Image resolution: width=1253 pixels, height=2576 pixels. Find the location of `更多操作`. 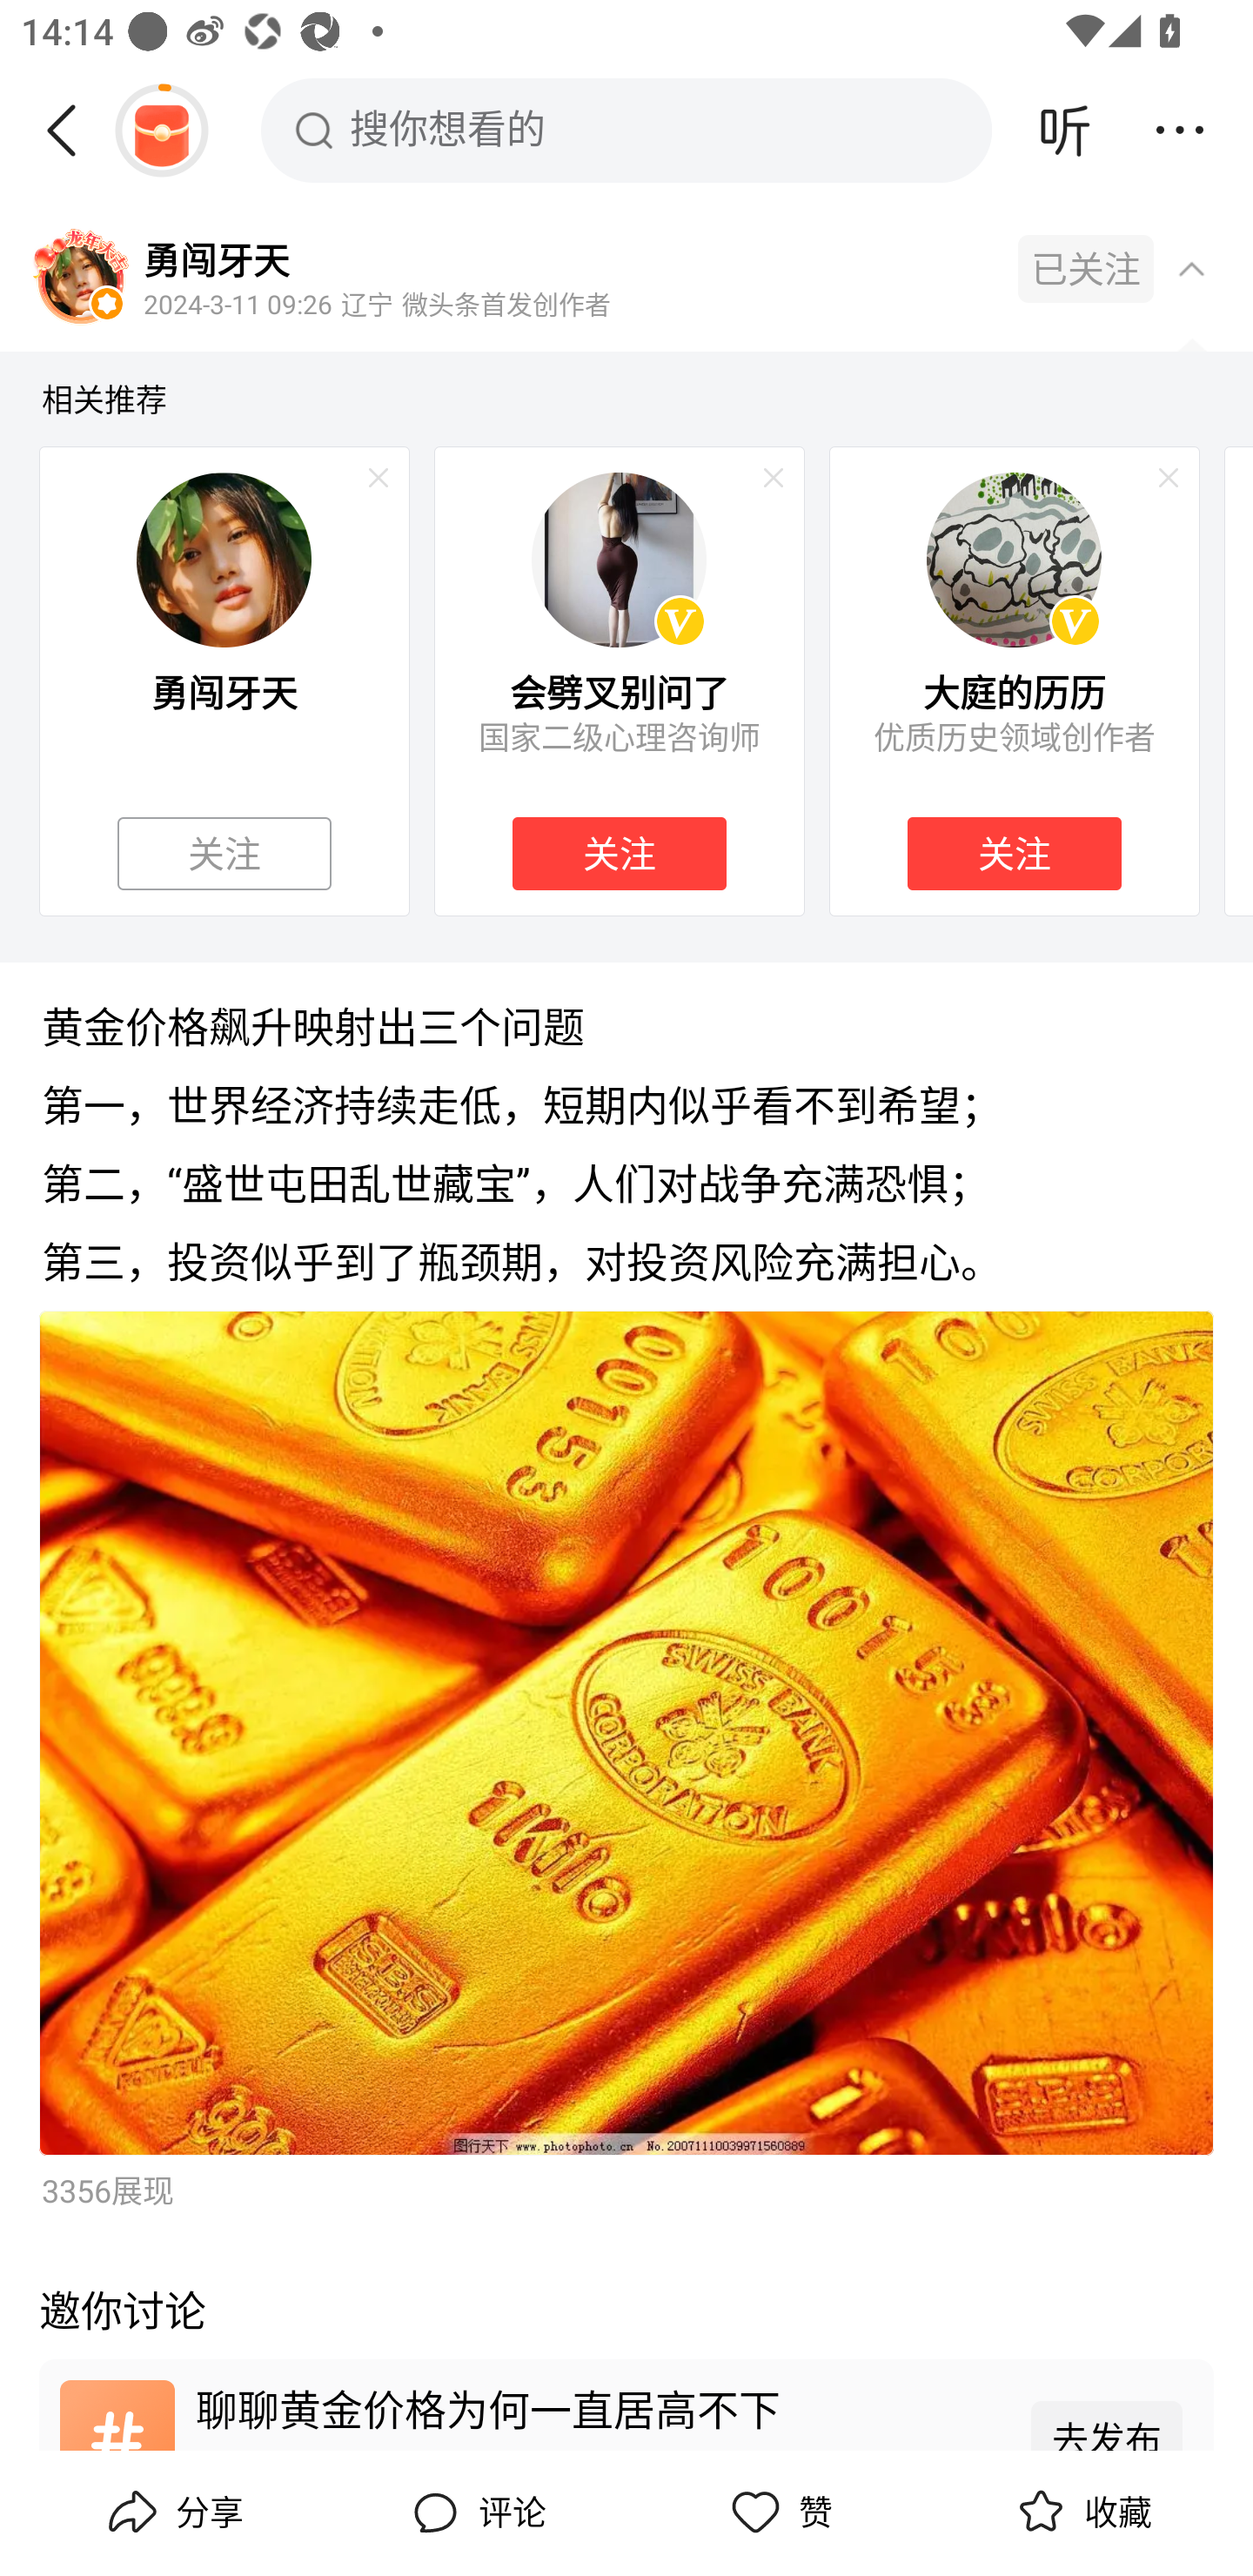

更多操作 is located at coordinates (1180, 130).